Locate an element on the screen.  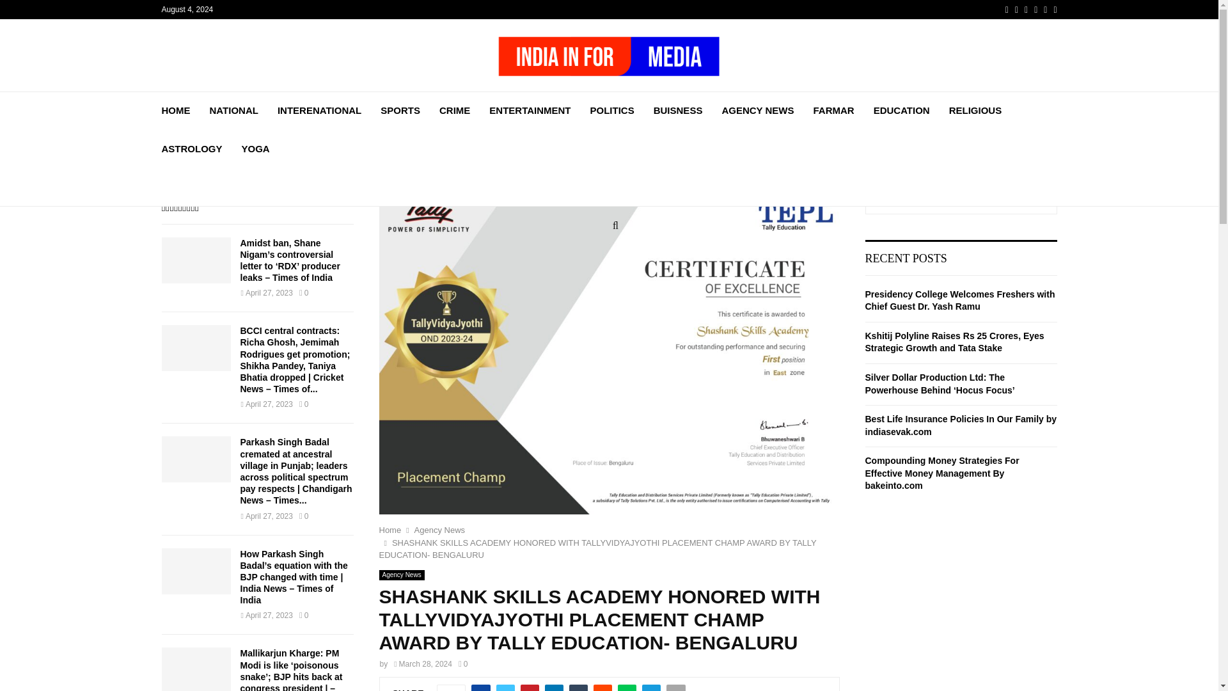
Like is located at coordinates (452, 688).